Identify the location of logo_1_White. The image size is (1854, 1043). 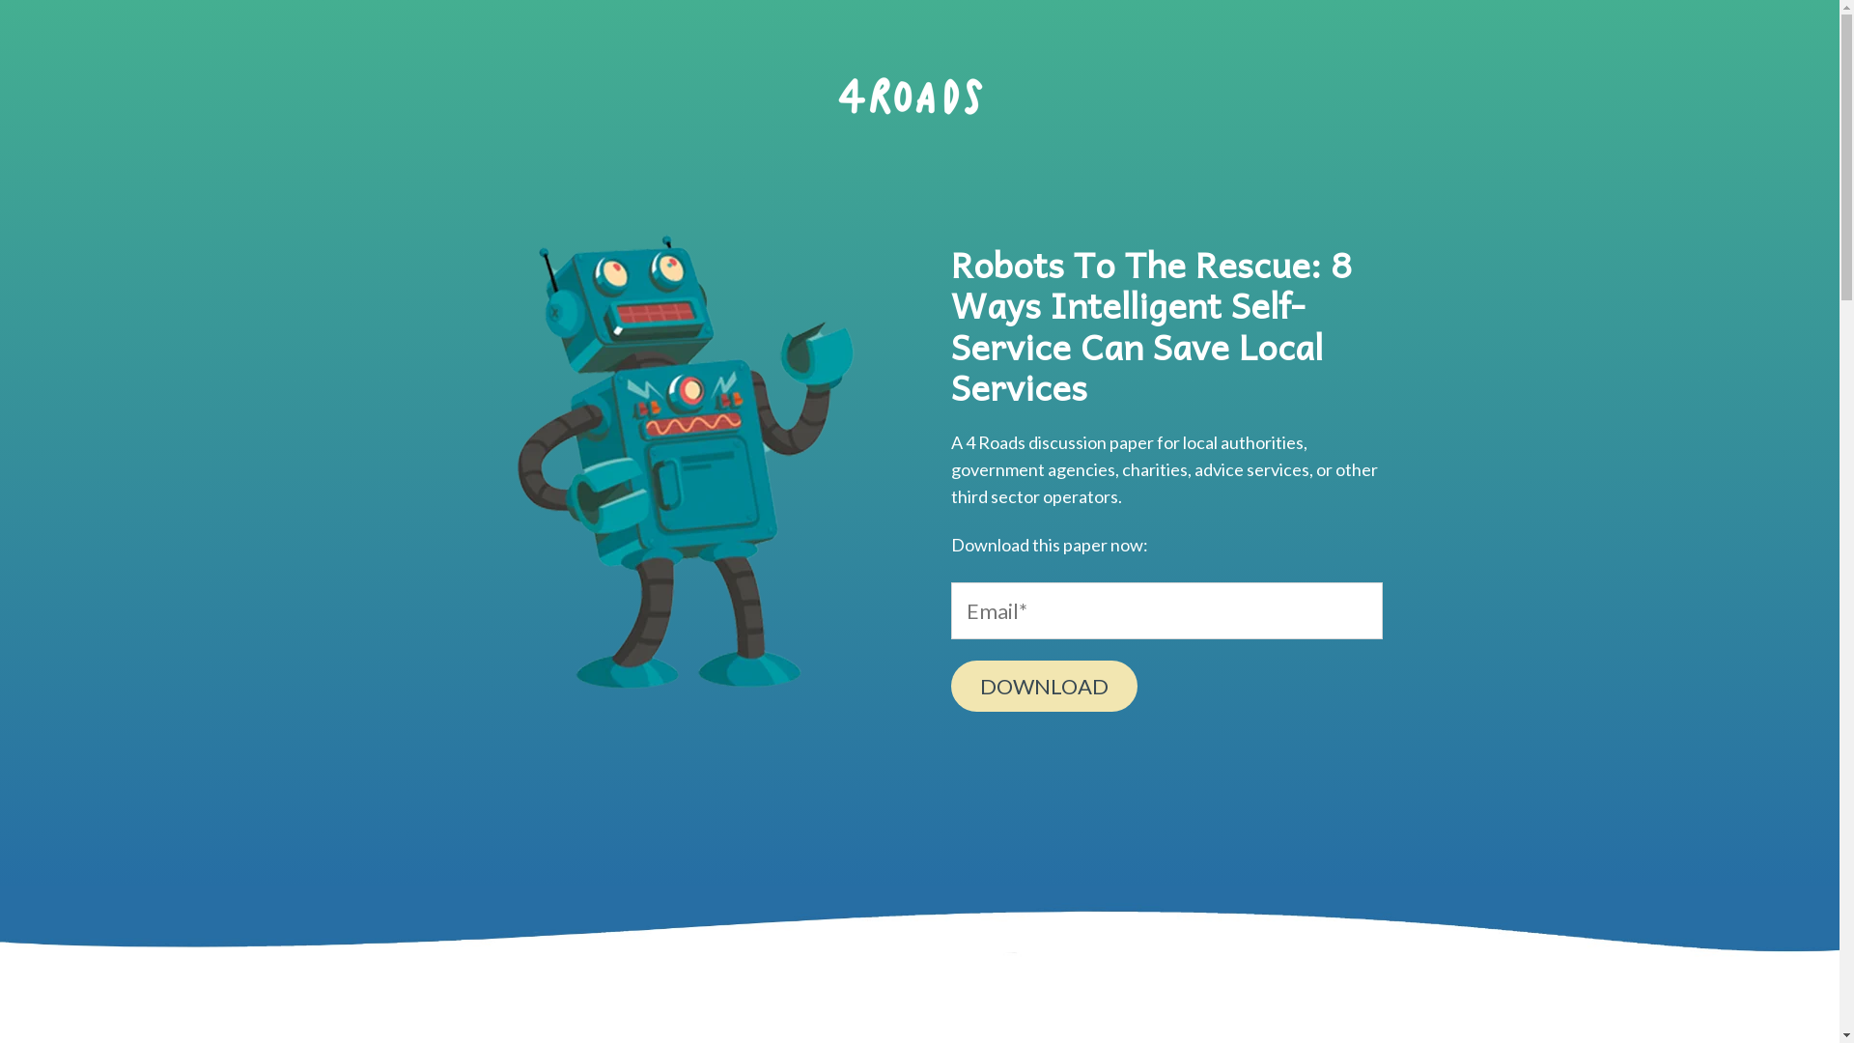
(910, 97).